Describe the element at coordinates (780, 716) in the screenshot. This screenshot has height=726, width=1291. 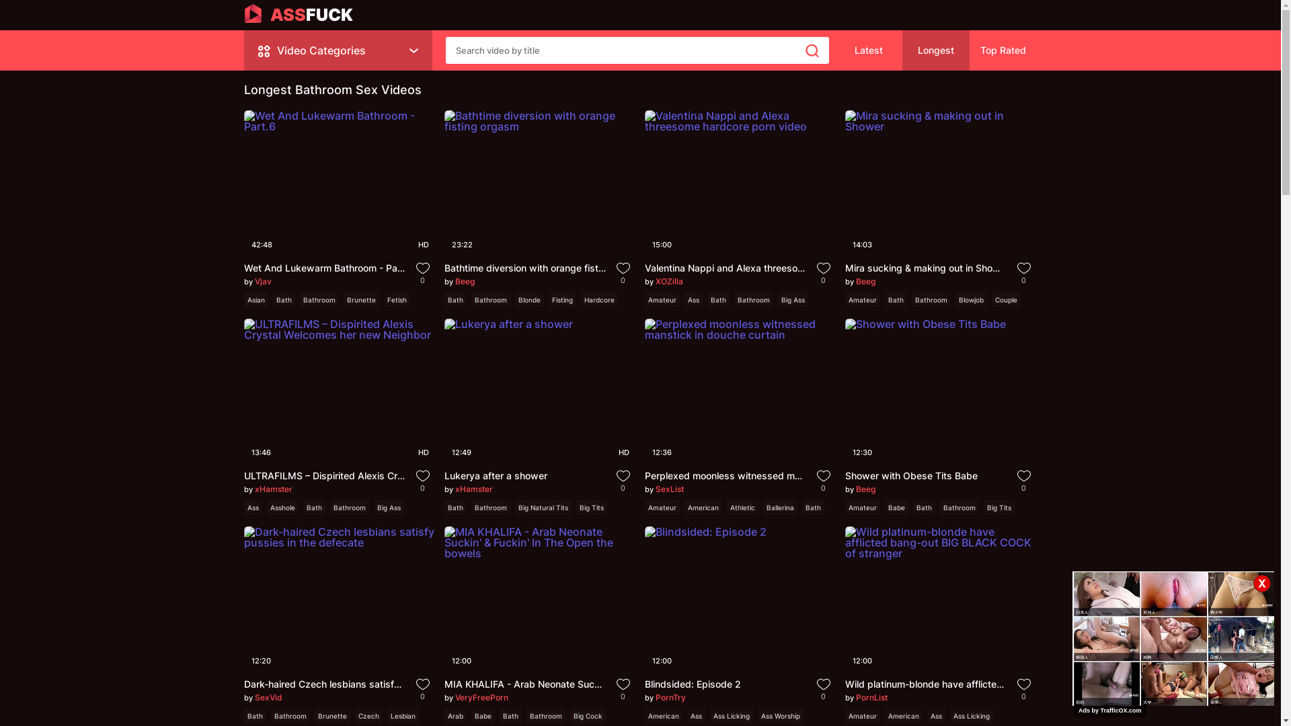
I see `Ass Worship` at that location.